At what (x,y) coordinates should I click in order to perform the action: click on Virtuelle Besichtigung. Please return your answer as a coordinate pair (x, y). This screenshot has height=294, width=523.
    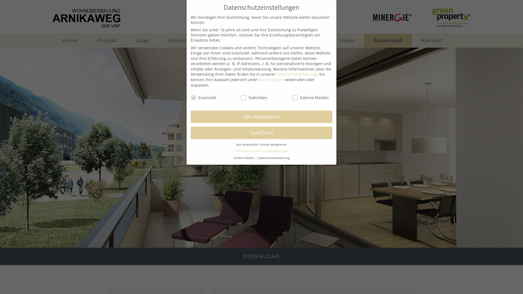
    Looking at the image, I should click on (251, 41).